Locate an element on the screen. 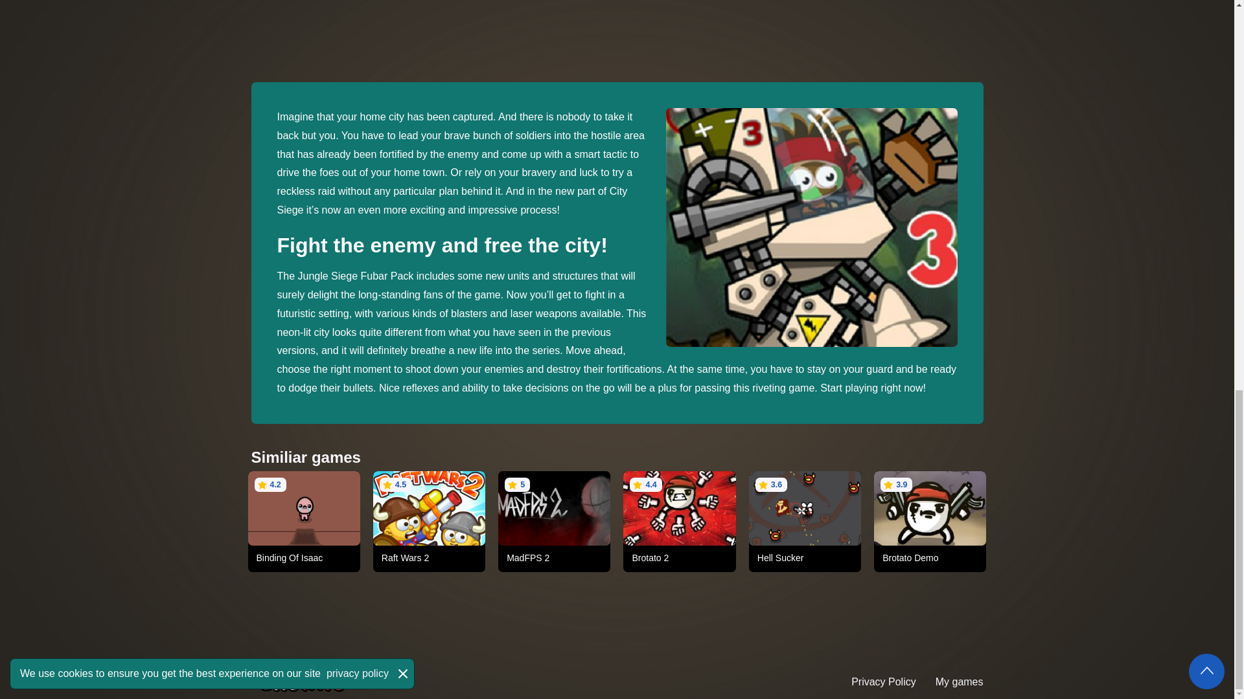  Advertisement is located at coordinates (867, 18).